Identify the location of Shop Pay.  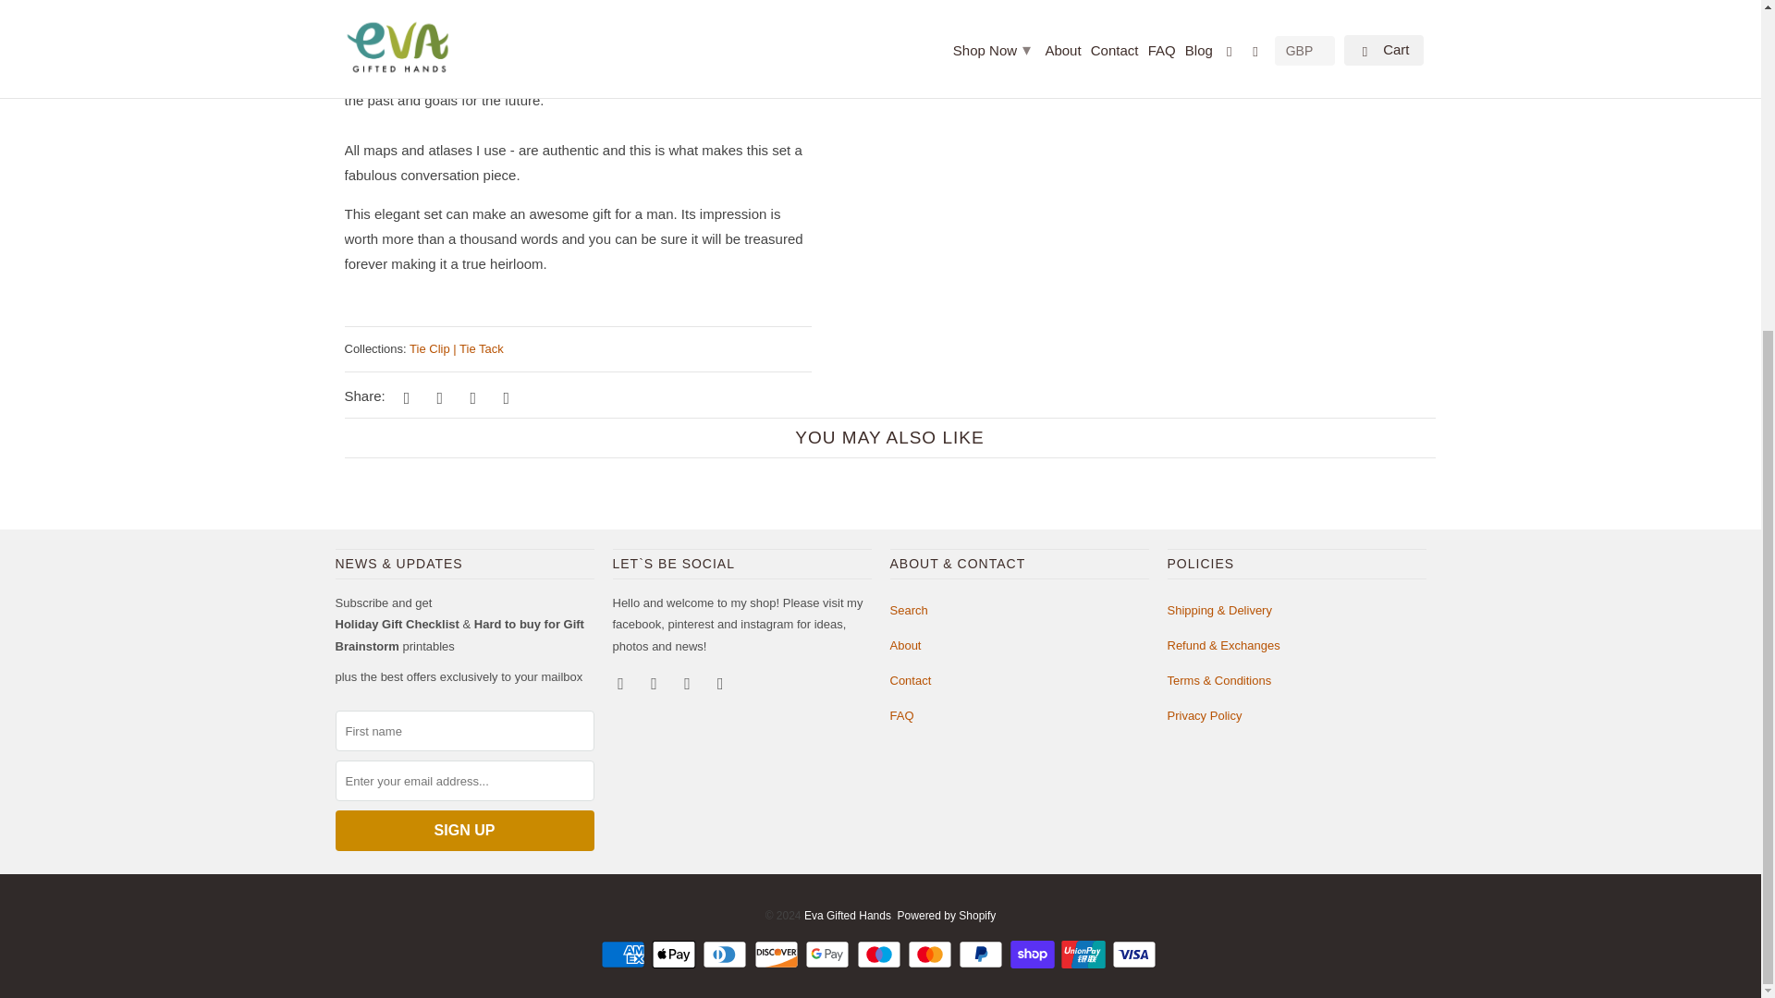
(1034, 954).